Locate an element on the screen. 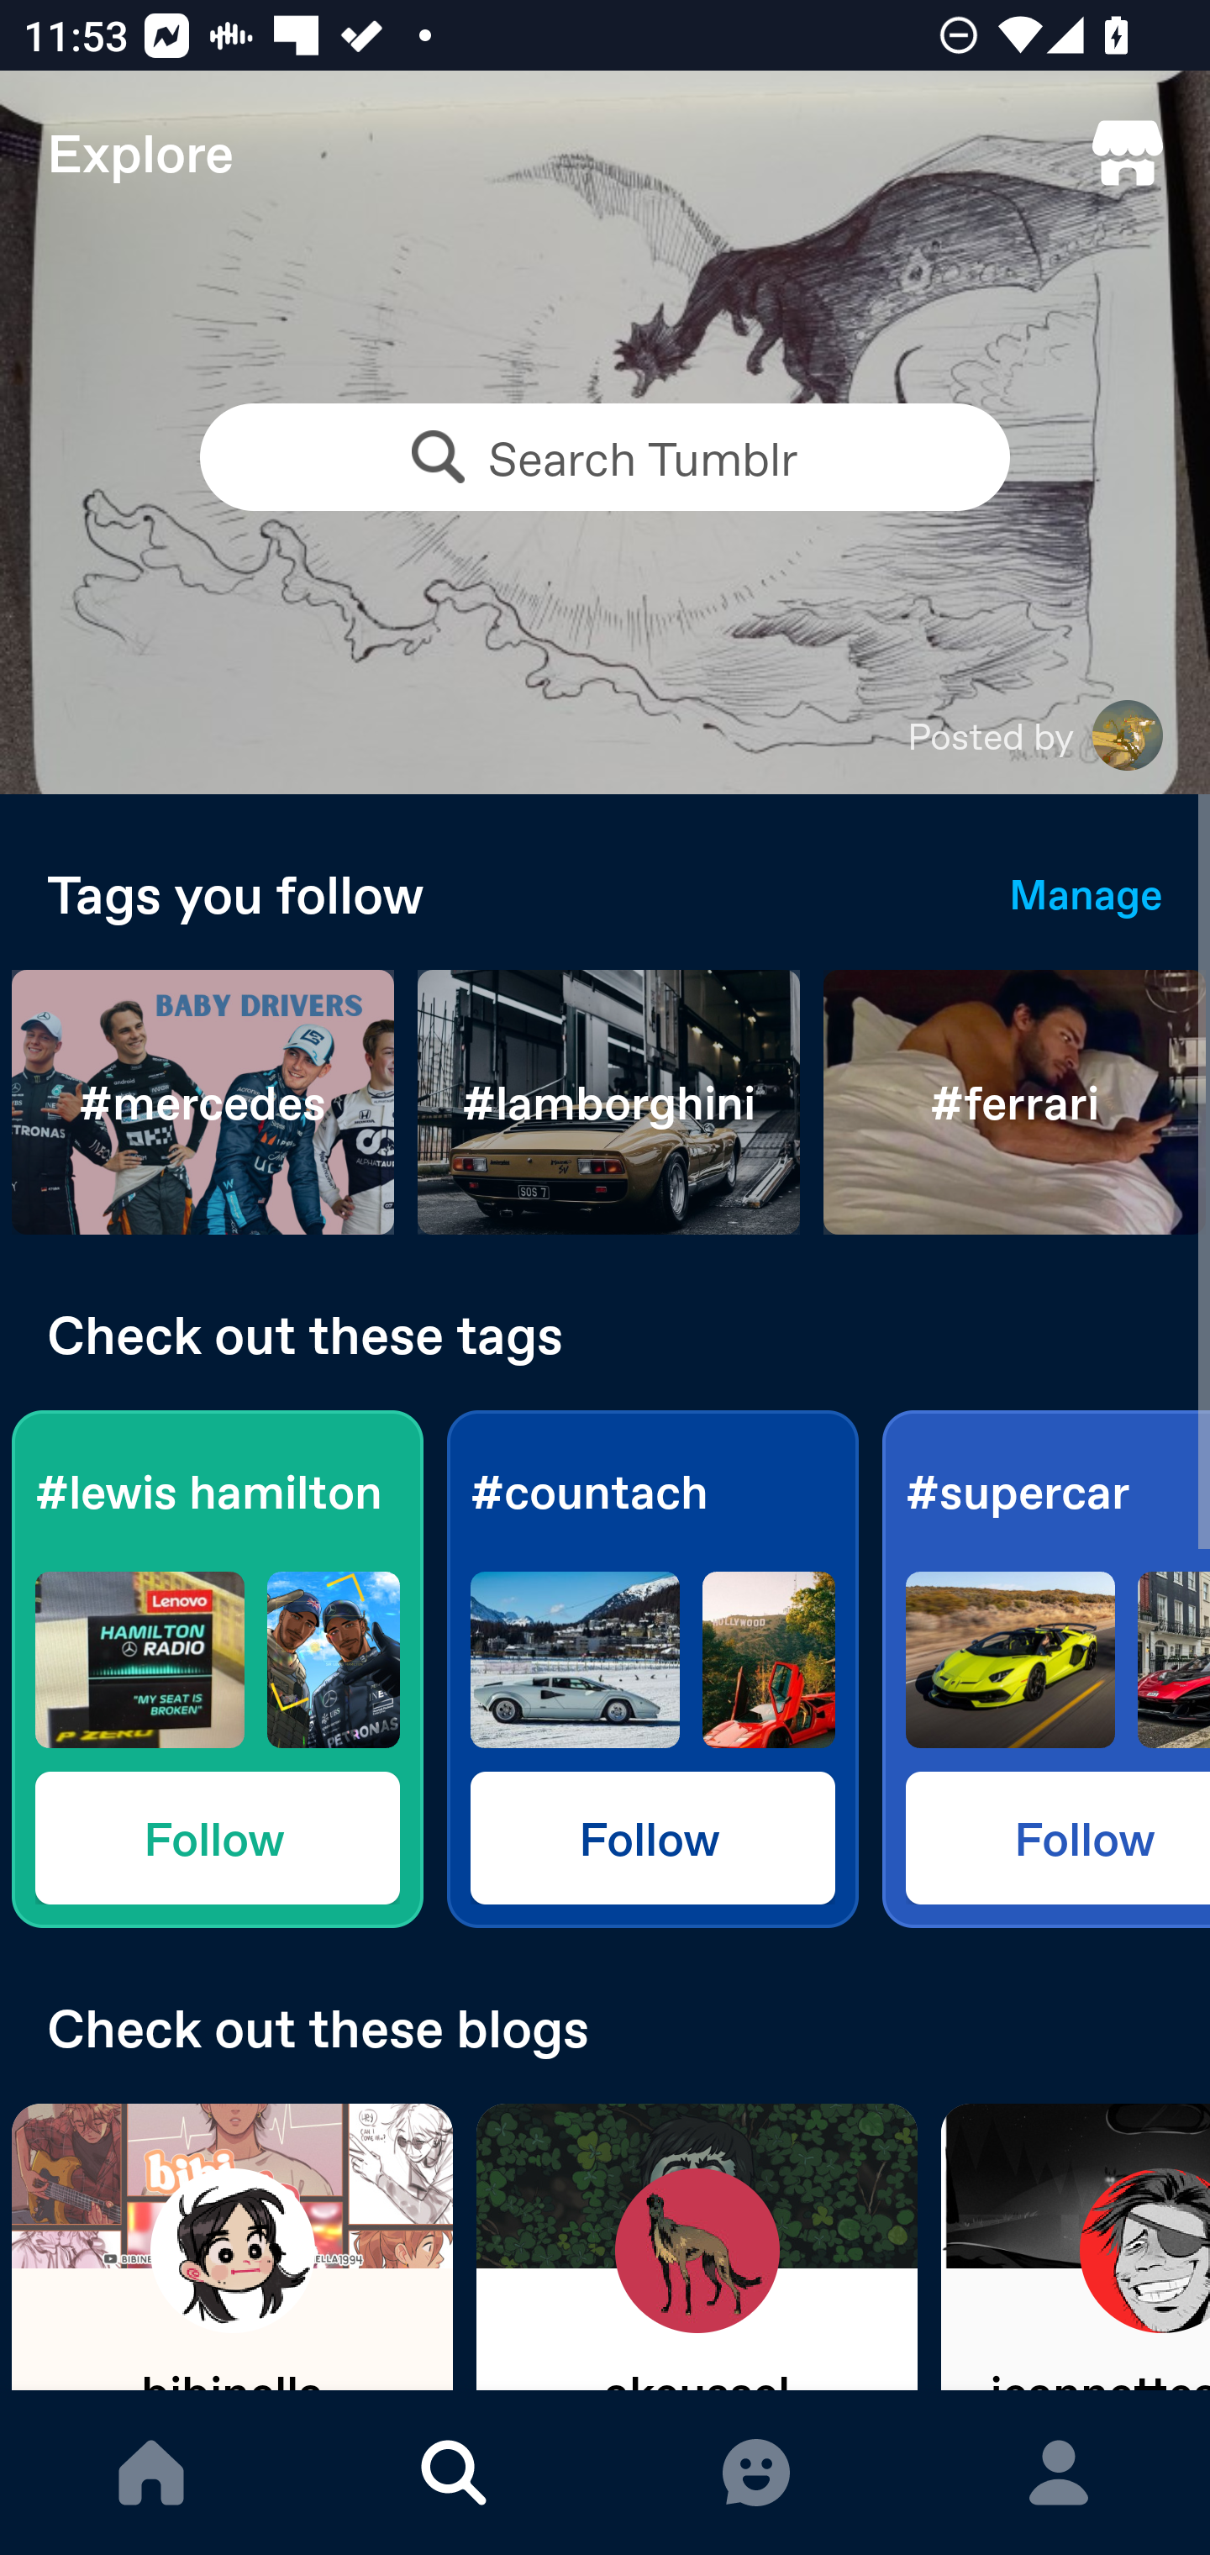 Image resolution: width=1210 pixels, height=2555 pixels. MESSAGES is located at coordinates (756, 2473).